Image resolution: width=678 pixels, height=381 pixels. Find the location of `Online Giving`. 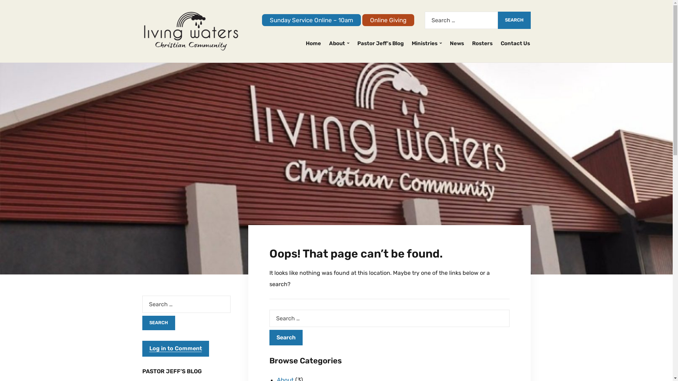

Online Giving is located at coordinates (388, 20).